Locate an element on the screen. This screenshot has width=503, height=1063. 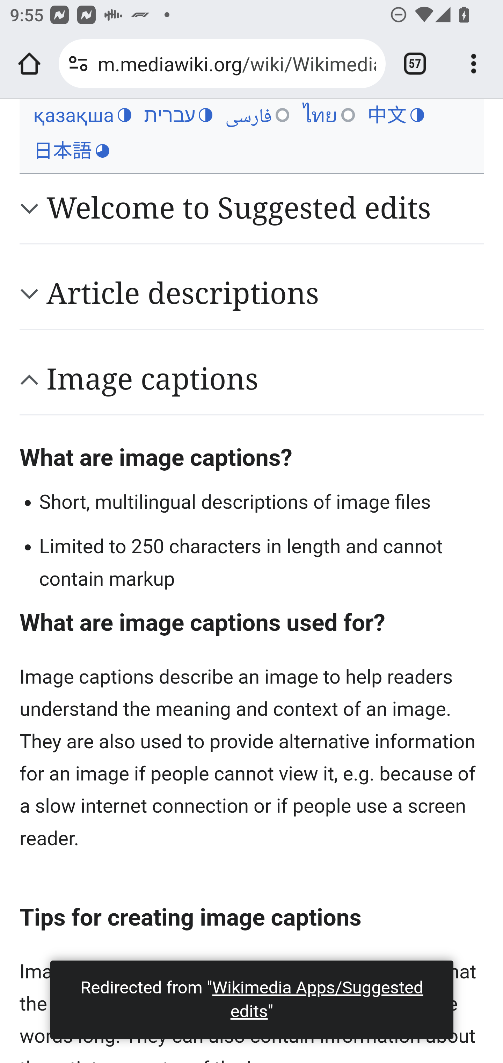
中文 is located at coordinates (395, 115).